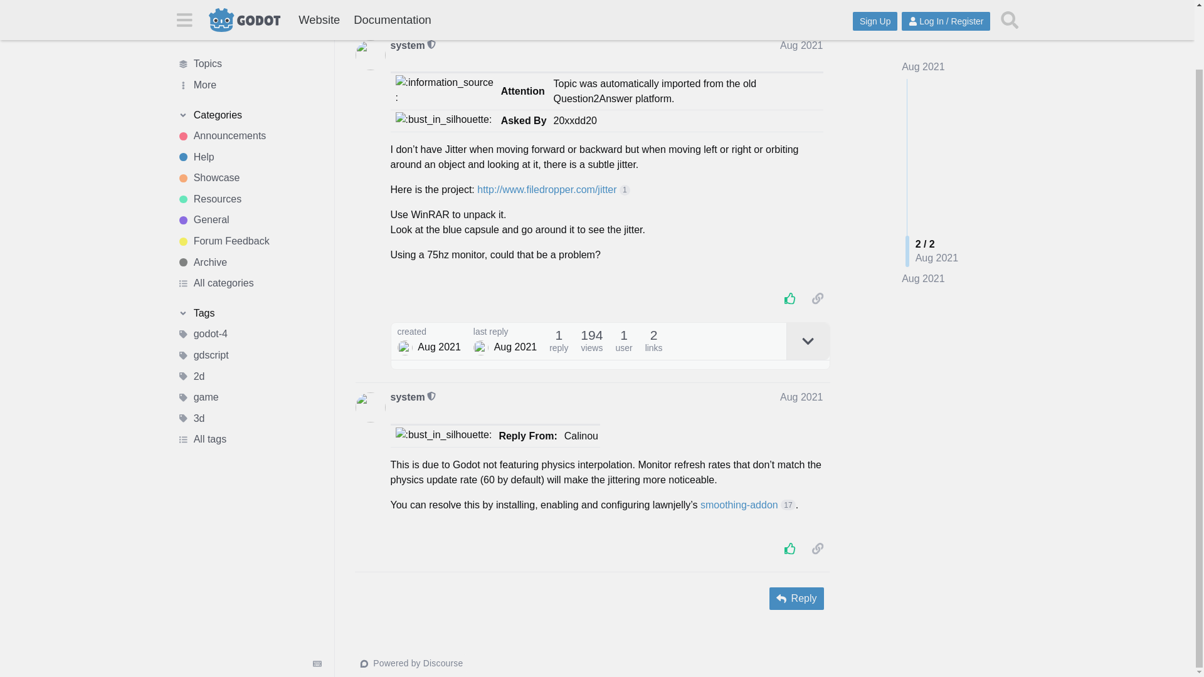 Image resolution: width=1204 pixels, height=677 pixels. I want to click on 3d, so click(249, 350).